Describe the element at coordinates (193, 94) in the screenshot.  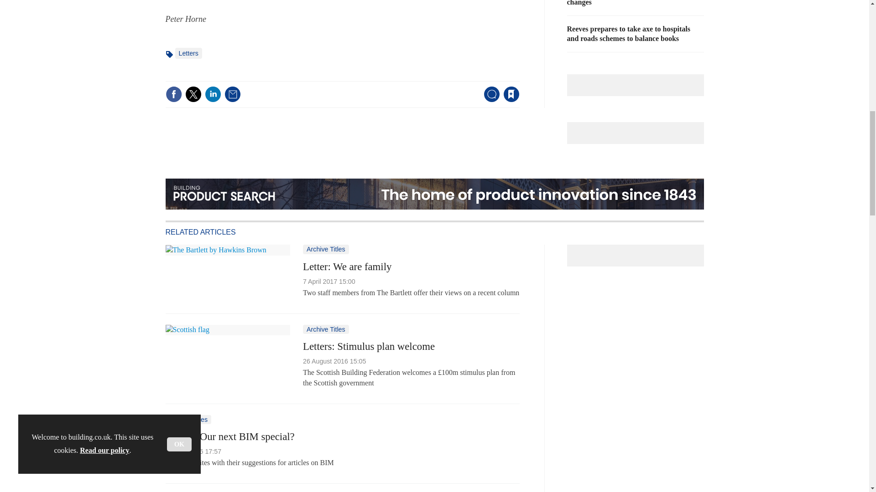
I see `Share this on Twitter` at that location.